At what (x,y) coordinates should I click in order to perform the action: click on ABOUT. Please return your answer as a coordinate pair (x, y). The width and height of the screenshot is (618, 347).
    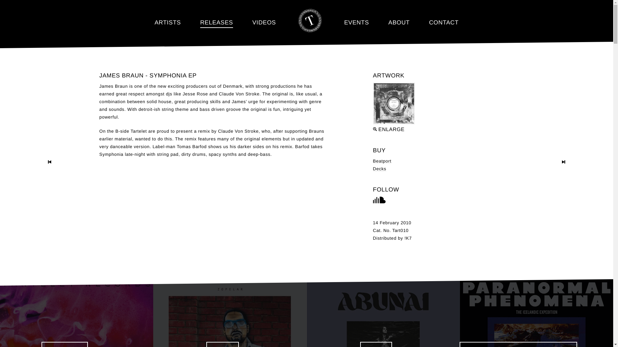
    Looking at the image, I should click on (398, 17).